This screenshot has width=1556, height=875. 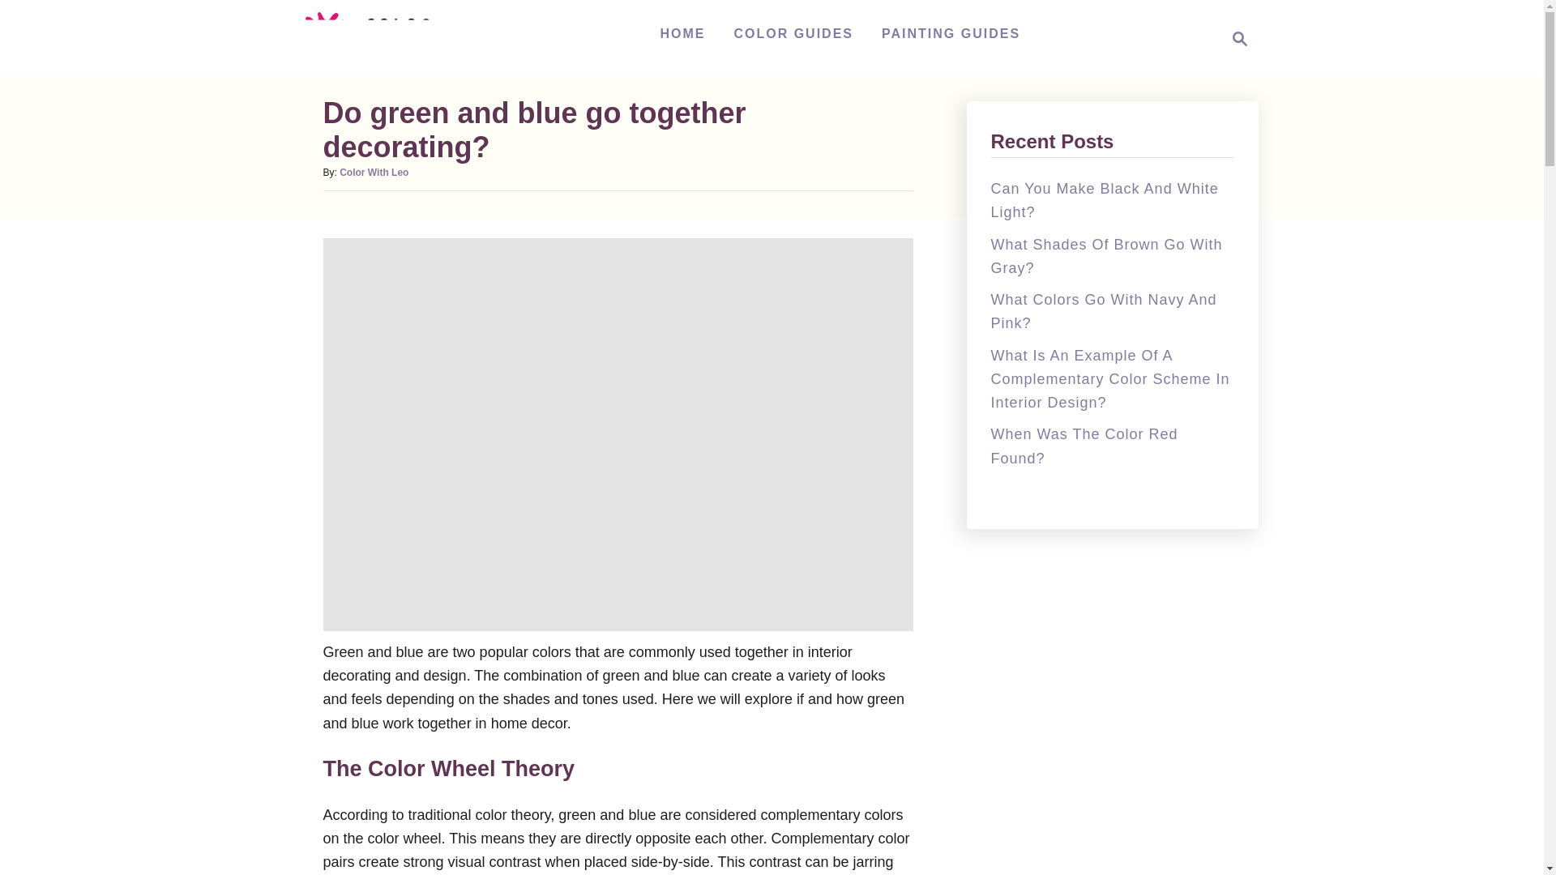 I want to click on Can You Make Black And White Light?, so click(x=1104, y=200).